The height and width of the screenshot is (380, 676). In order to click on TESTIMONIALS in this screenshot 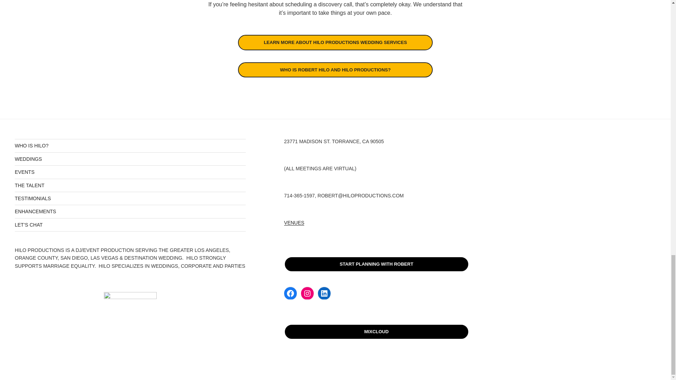, I will do `click(33, 198)`.